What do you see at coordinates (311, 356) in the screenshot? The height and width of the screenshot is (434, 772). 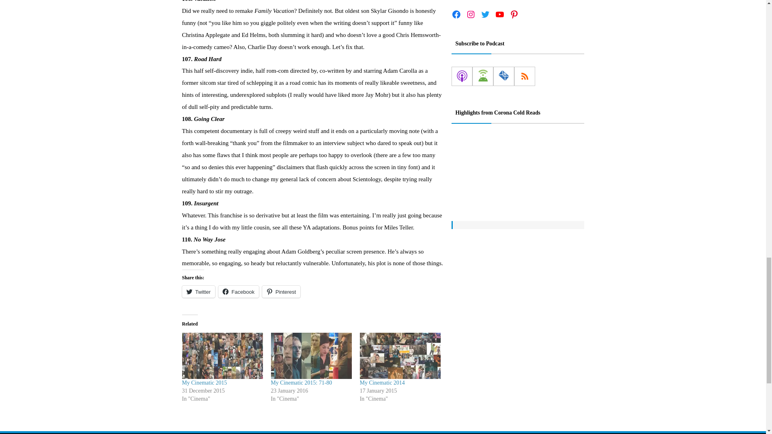 I see `My Cinematic 2015: 71-80` at bounding box center [311, 356].